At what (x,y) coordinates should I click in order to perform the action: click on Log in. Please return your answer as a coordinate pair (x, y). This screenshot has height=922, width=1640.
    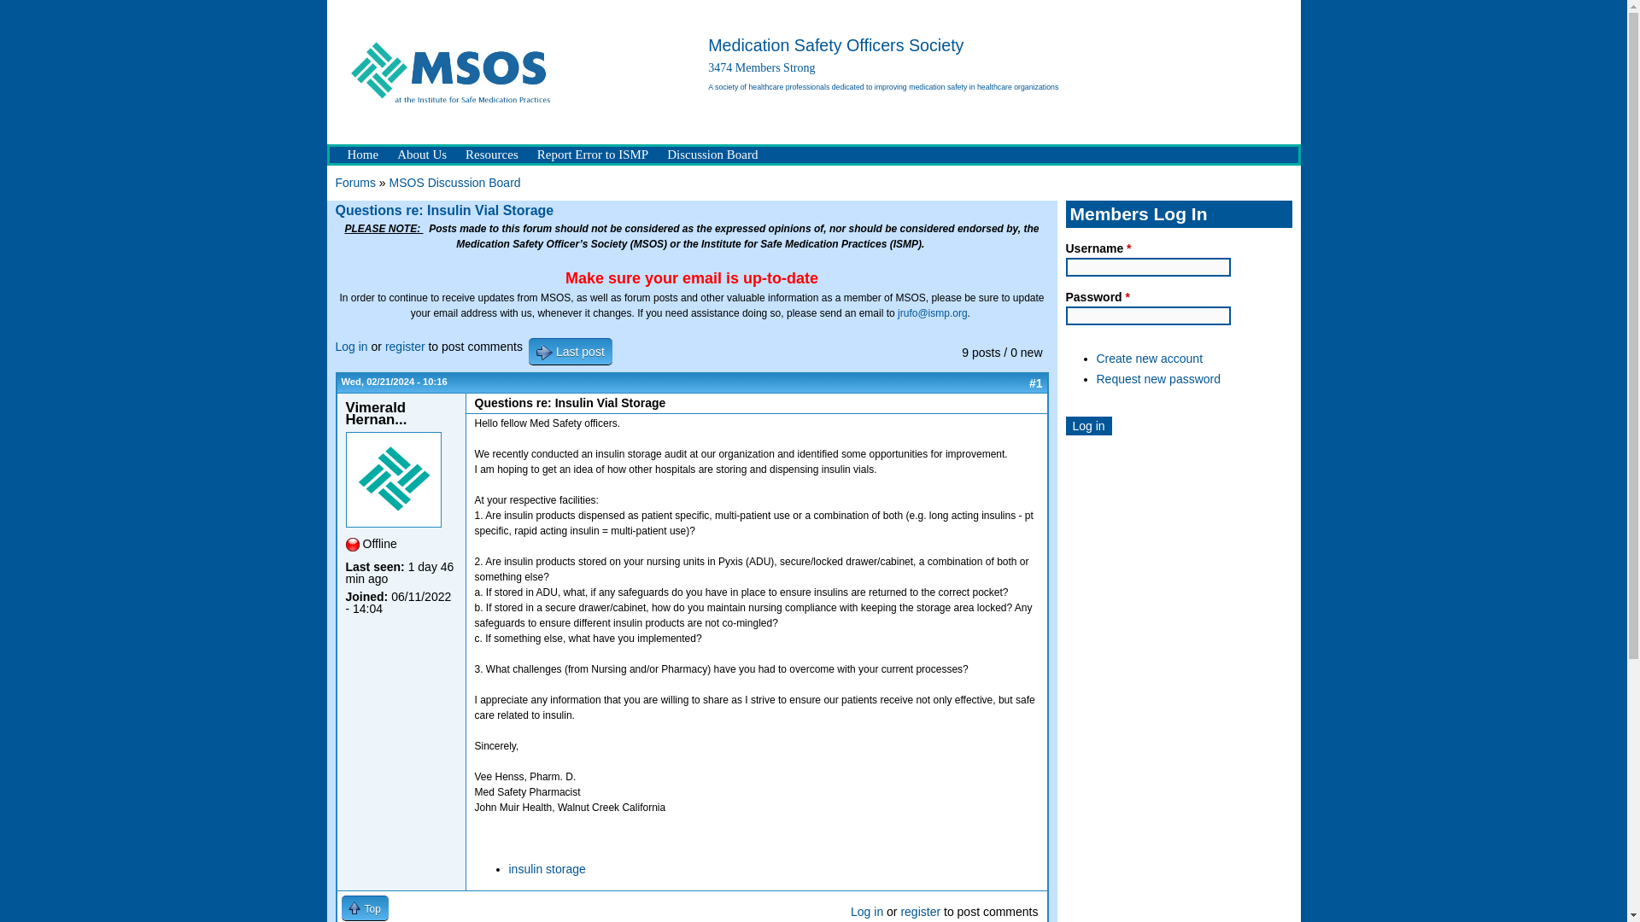
    Looking at the image, I should click on (867, 911).